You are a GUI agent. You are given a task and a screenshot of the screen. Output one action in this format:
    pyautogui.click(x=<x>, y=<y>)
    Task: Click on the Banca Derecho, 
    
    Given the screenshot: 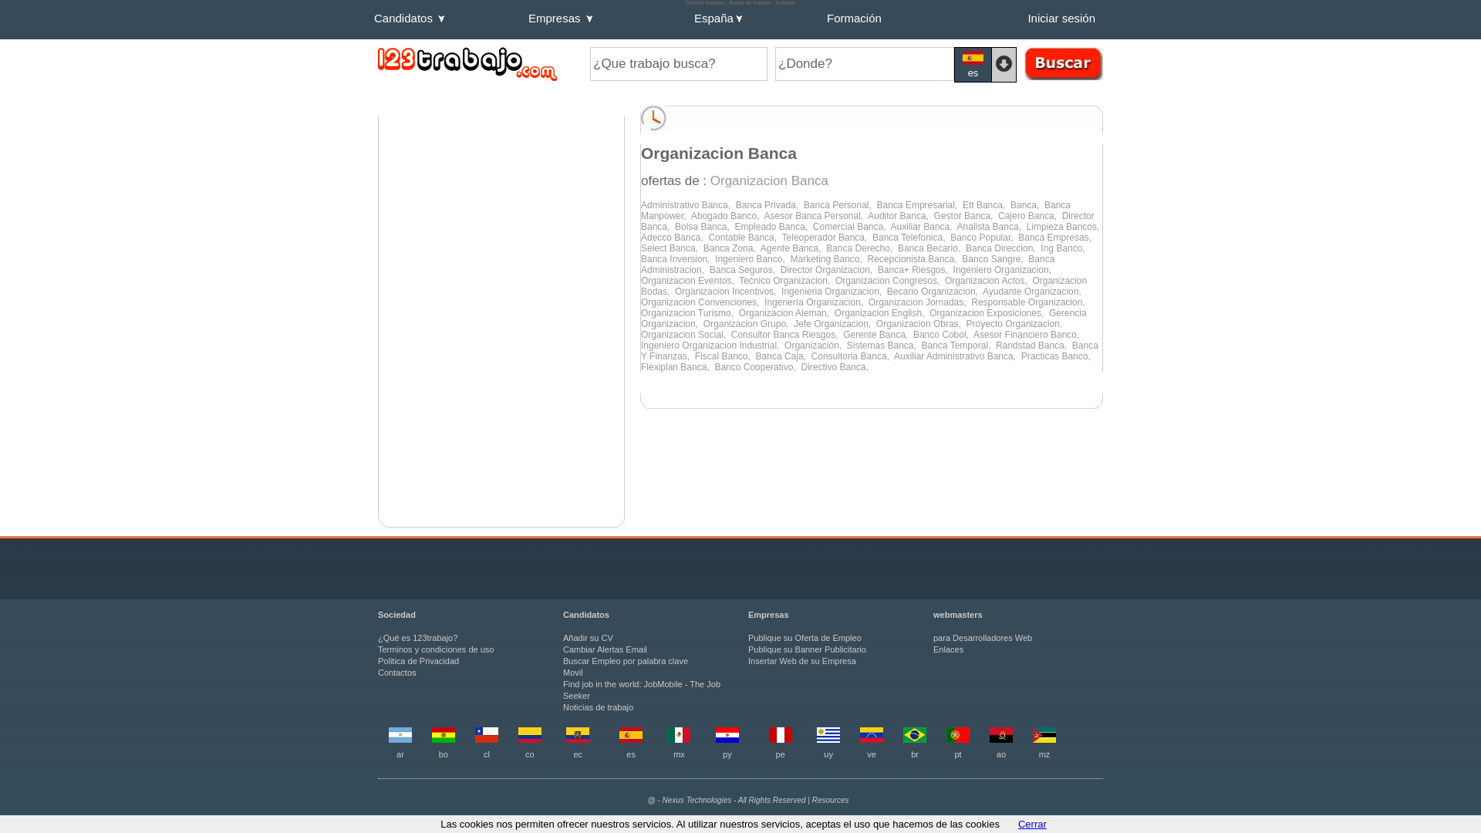 What is the action you would take?
    pyautogui.click(x=862, y=248)
    